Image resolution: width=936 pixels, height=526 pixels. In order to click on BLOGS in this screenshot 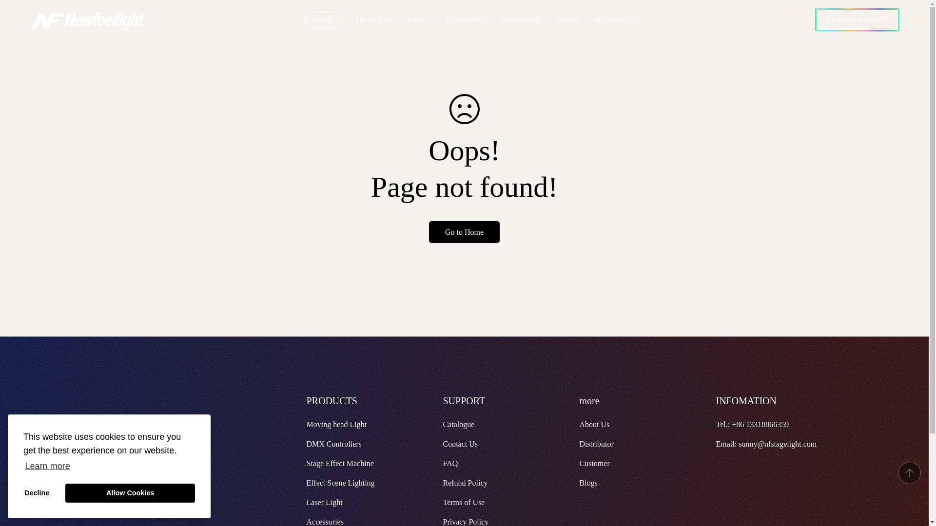, I will do `click(575, 19)`.